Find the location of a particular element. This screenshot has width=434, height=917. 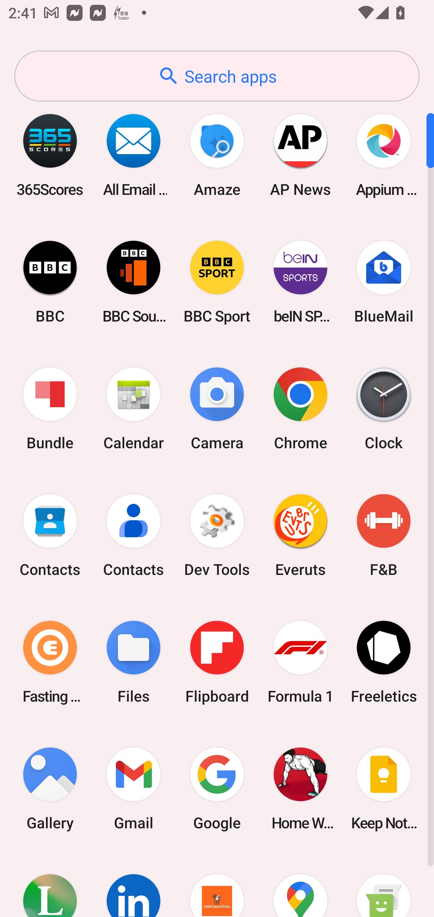

Clock is located at coordinates (384, 409).